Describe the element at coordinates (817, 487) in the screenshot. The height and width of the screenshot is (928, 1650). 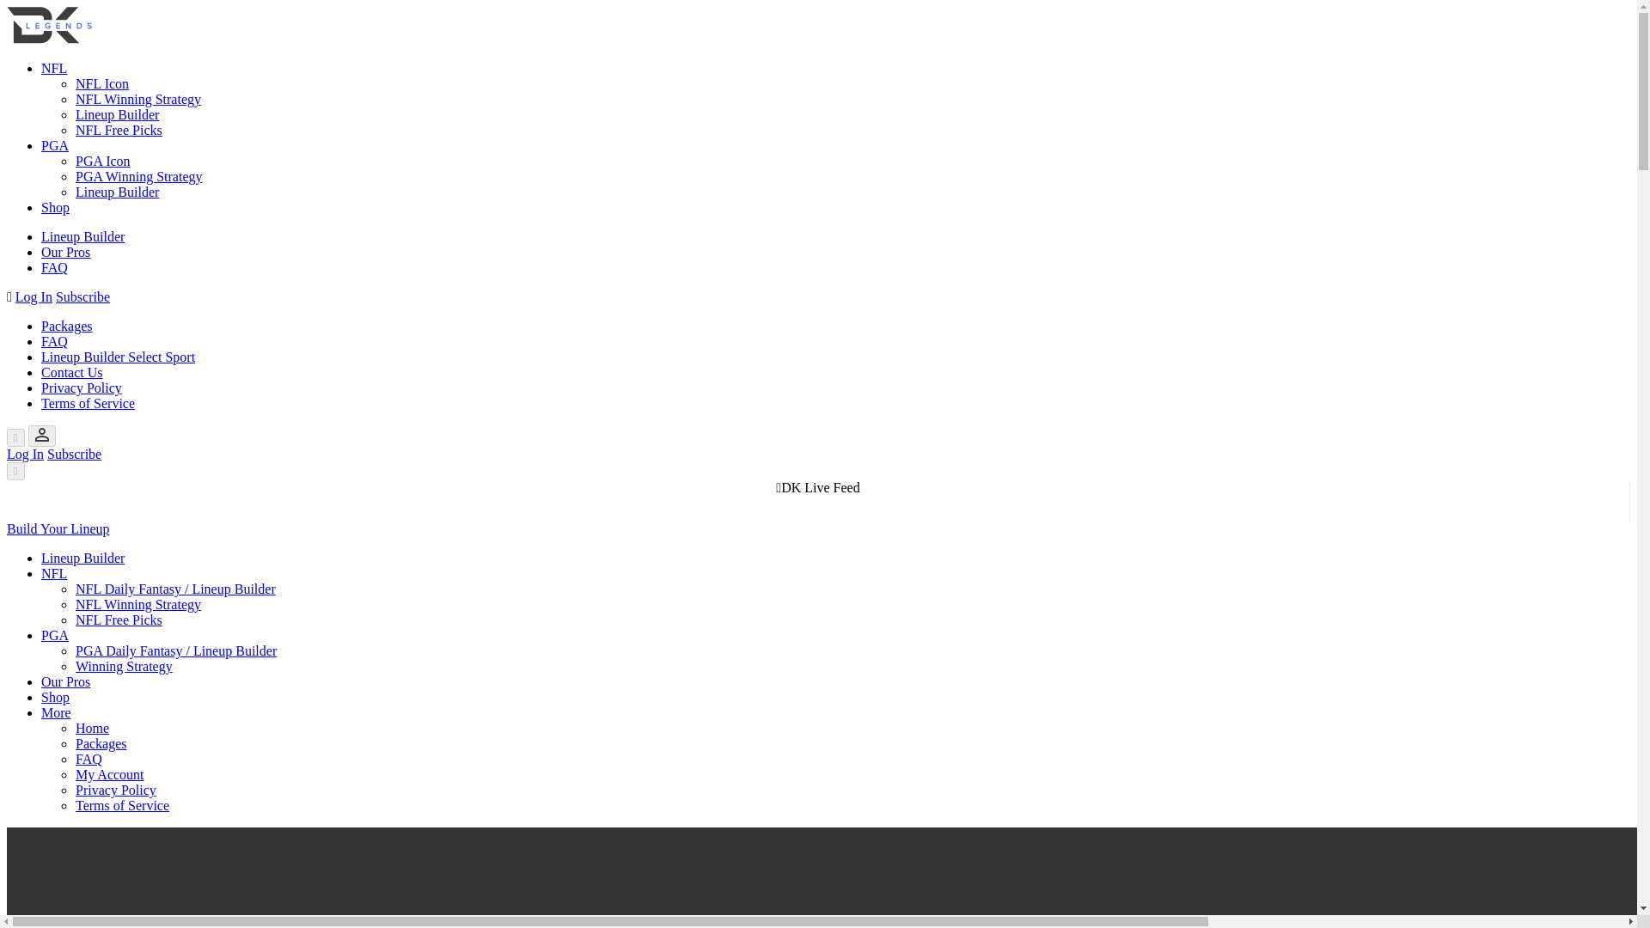
I see `DK Live Feed` at that location.